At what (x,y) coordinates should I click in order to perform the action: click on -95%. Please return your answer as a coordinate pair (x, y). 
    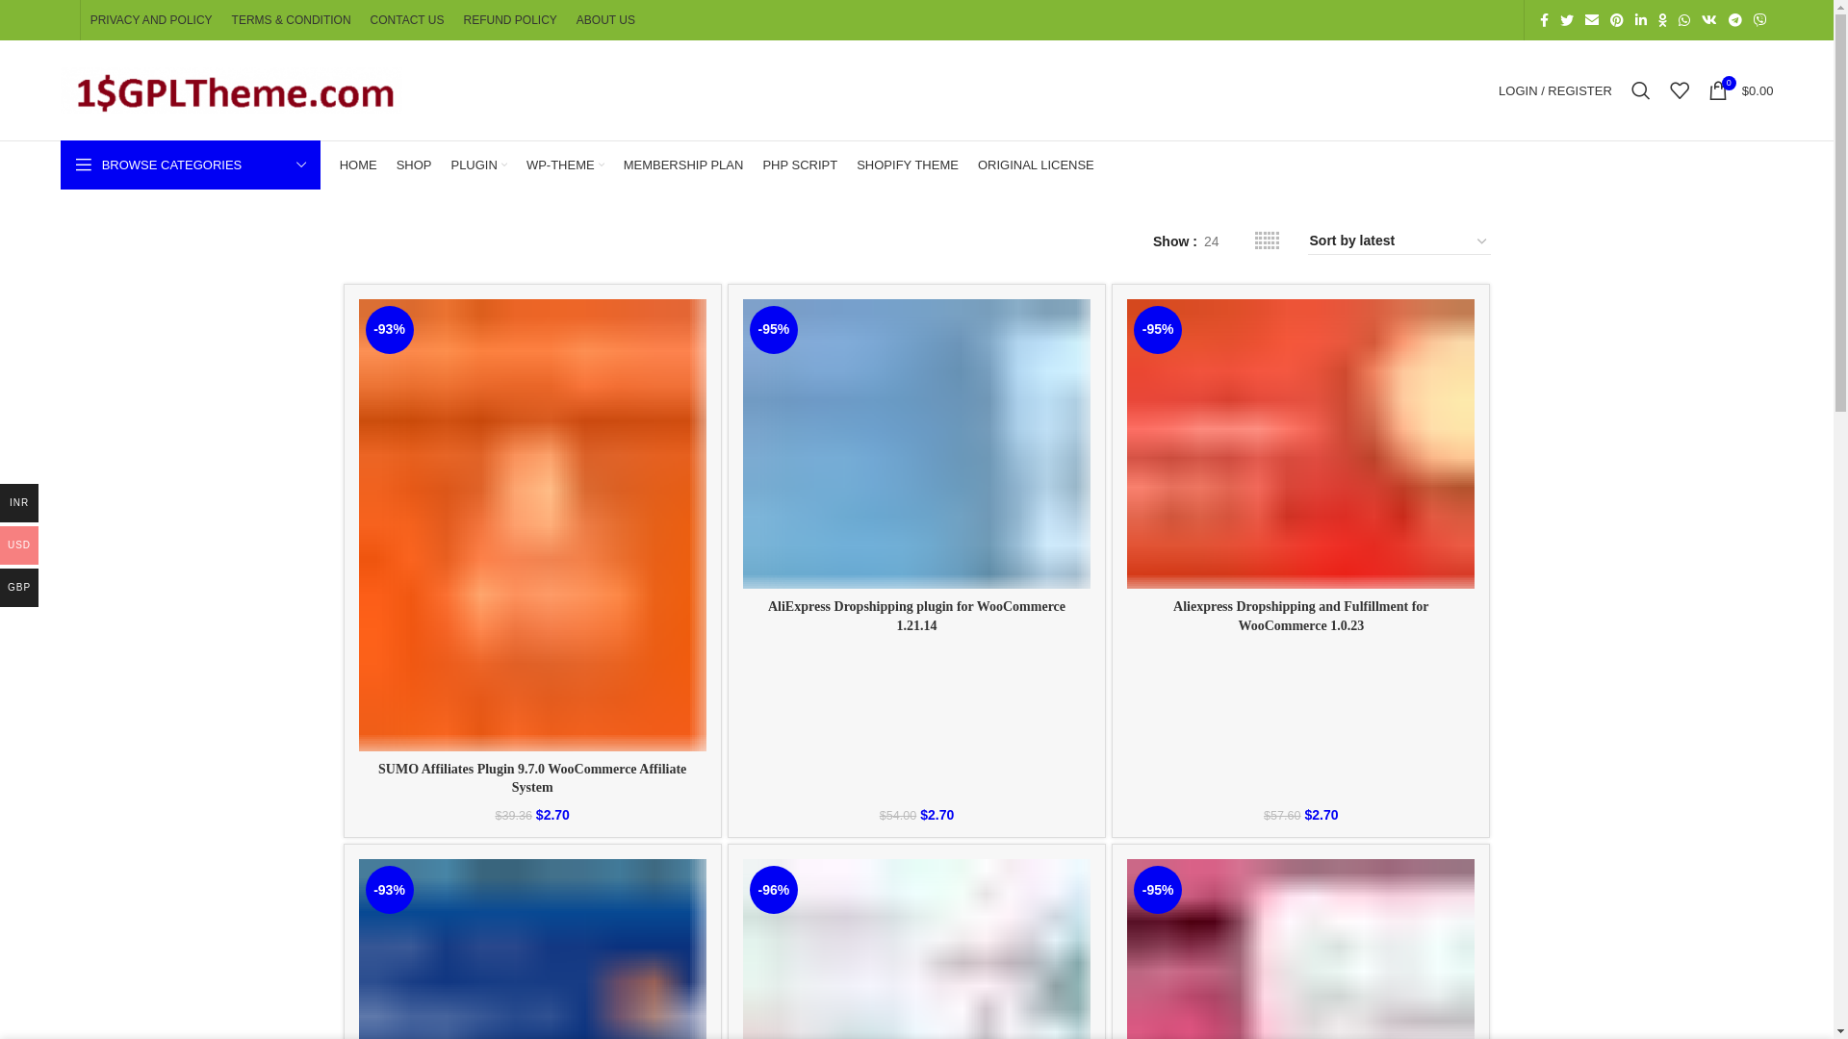
    Looking at the image, I should click on (1301, 444).